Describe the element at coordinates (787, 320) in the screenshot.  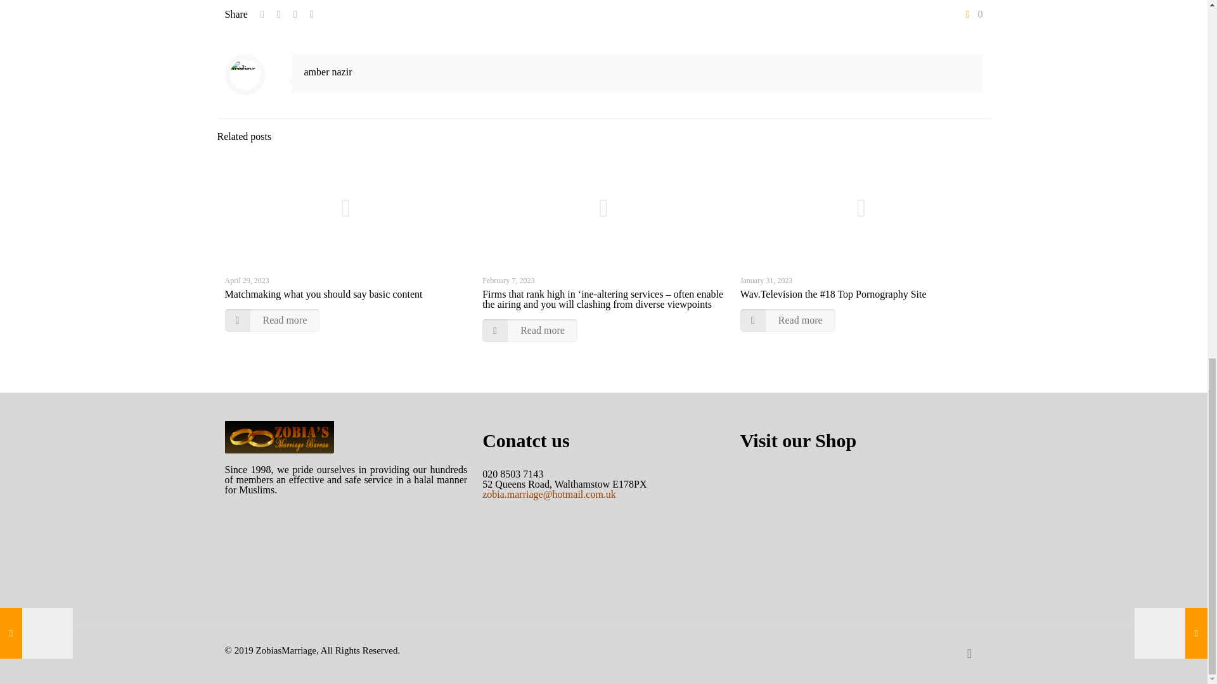
I see `Read more` at that location.